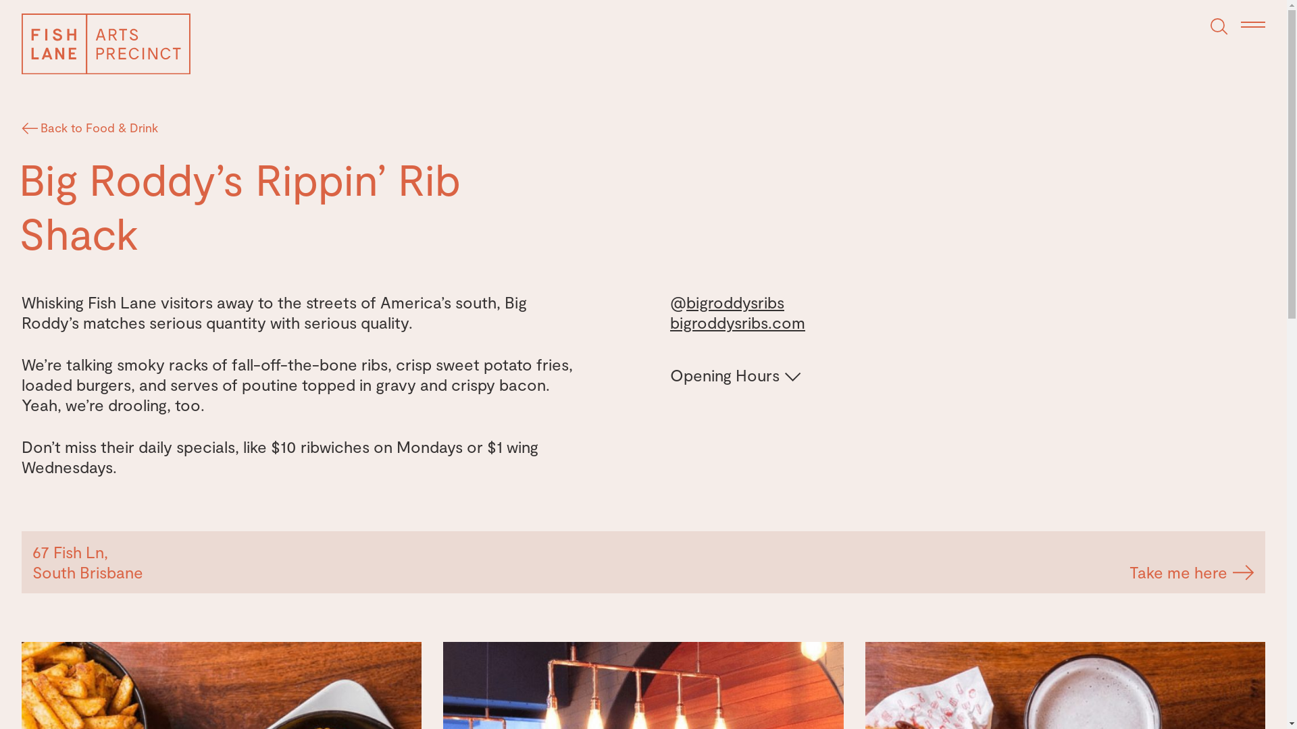 Image resolution: width=1297 pixels, height=729 pixels. I want to click on bigroddysribs, so click(735, 302).